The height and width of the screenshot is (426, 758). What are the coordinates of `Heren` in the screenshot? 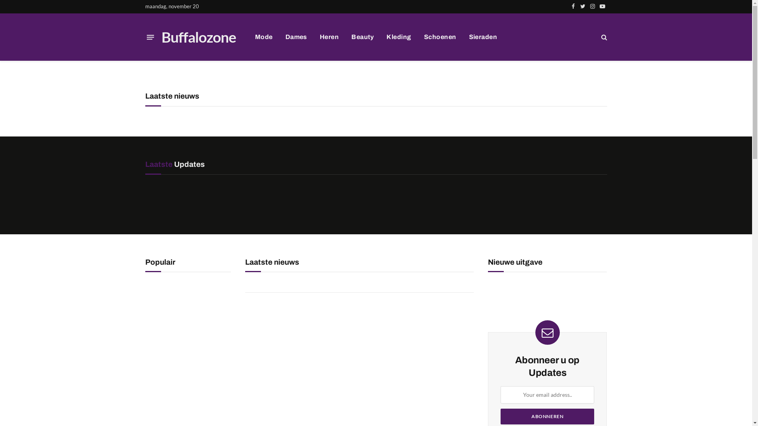 It's located at (329, 37).